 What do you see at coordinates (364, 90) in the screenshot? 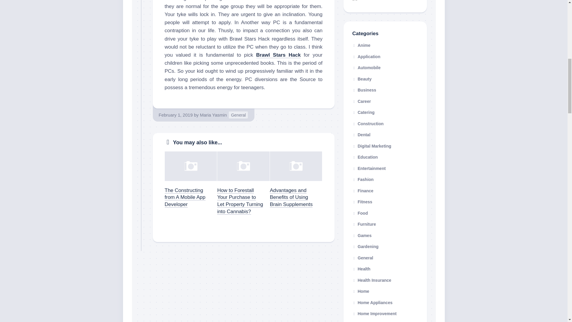
I see `Business` at bounding box center [364, 90].